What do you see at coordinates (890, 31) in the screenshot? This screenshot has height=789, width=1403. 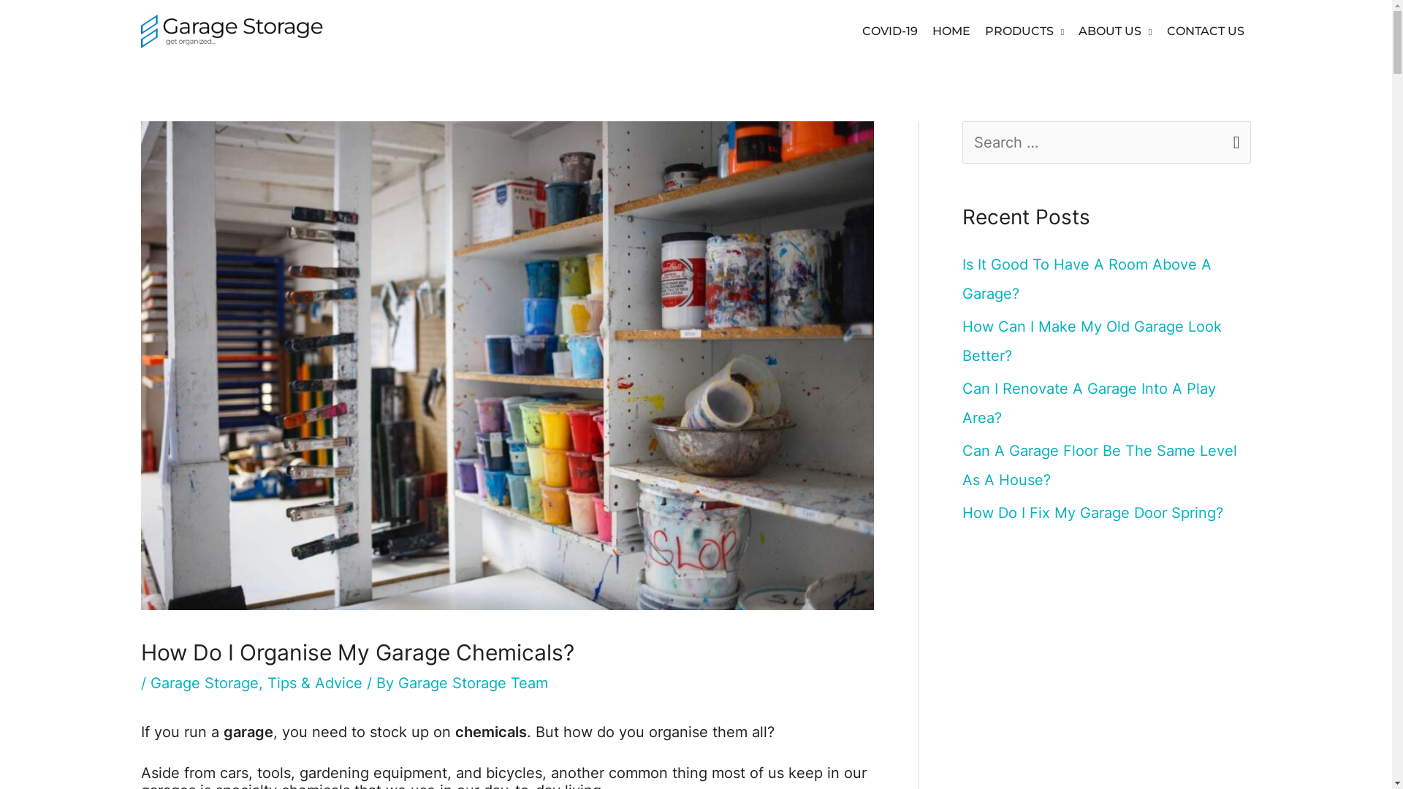 I see `COVID-19` at bounding box center [890, 31].